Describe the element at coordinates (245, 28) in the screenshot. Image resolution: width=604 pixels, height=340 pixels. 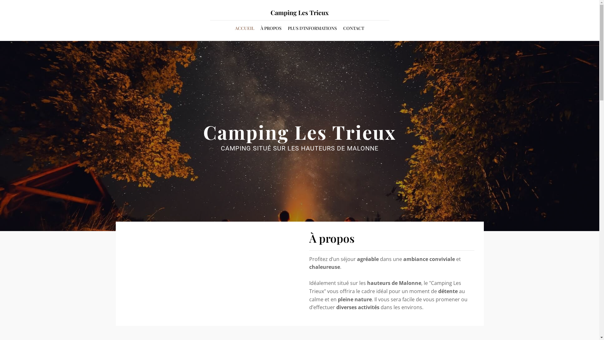
I see `ACCUEIL` at that location.